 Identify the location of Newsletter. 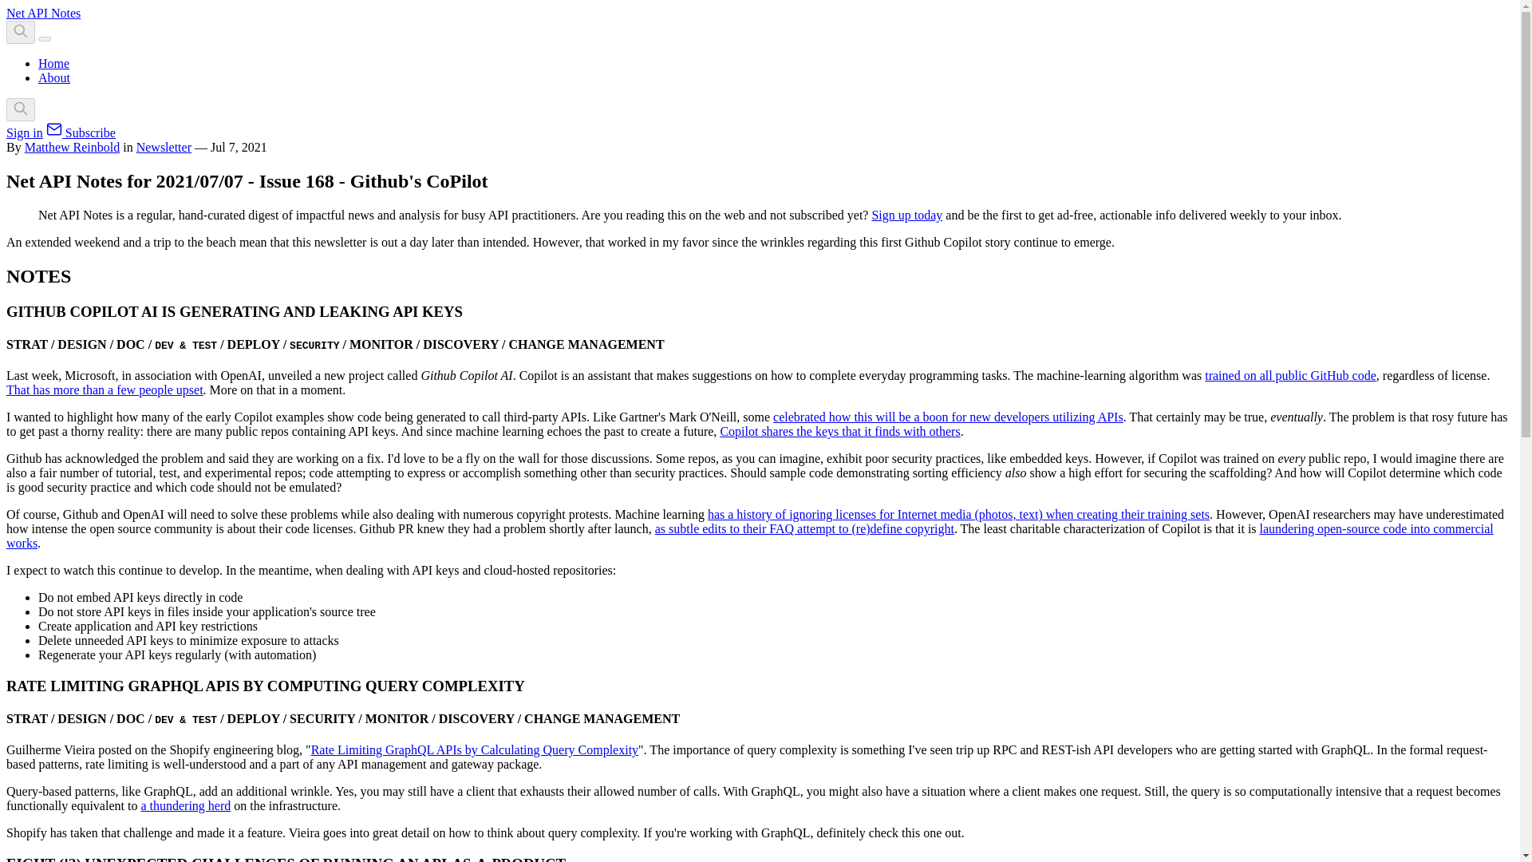
(164, 147).